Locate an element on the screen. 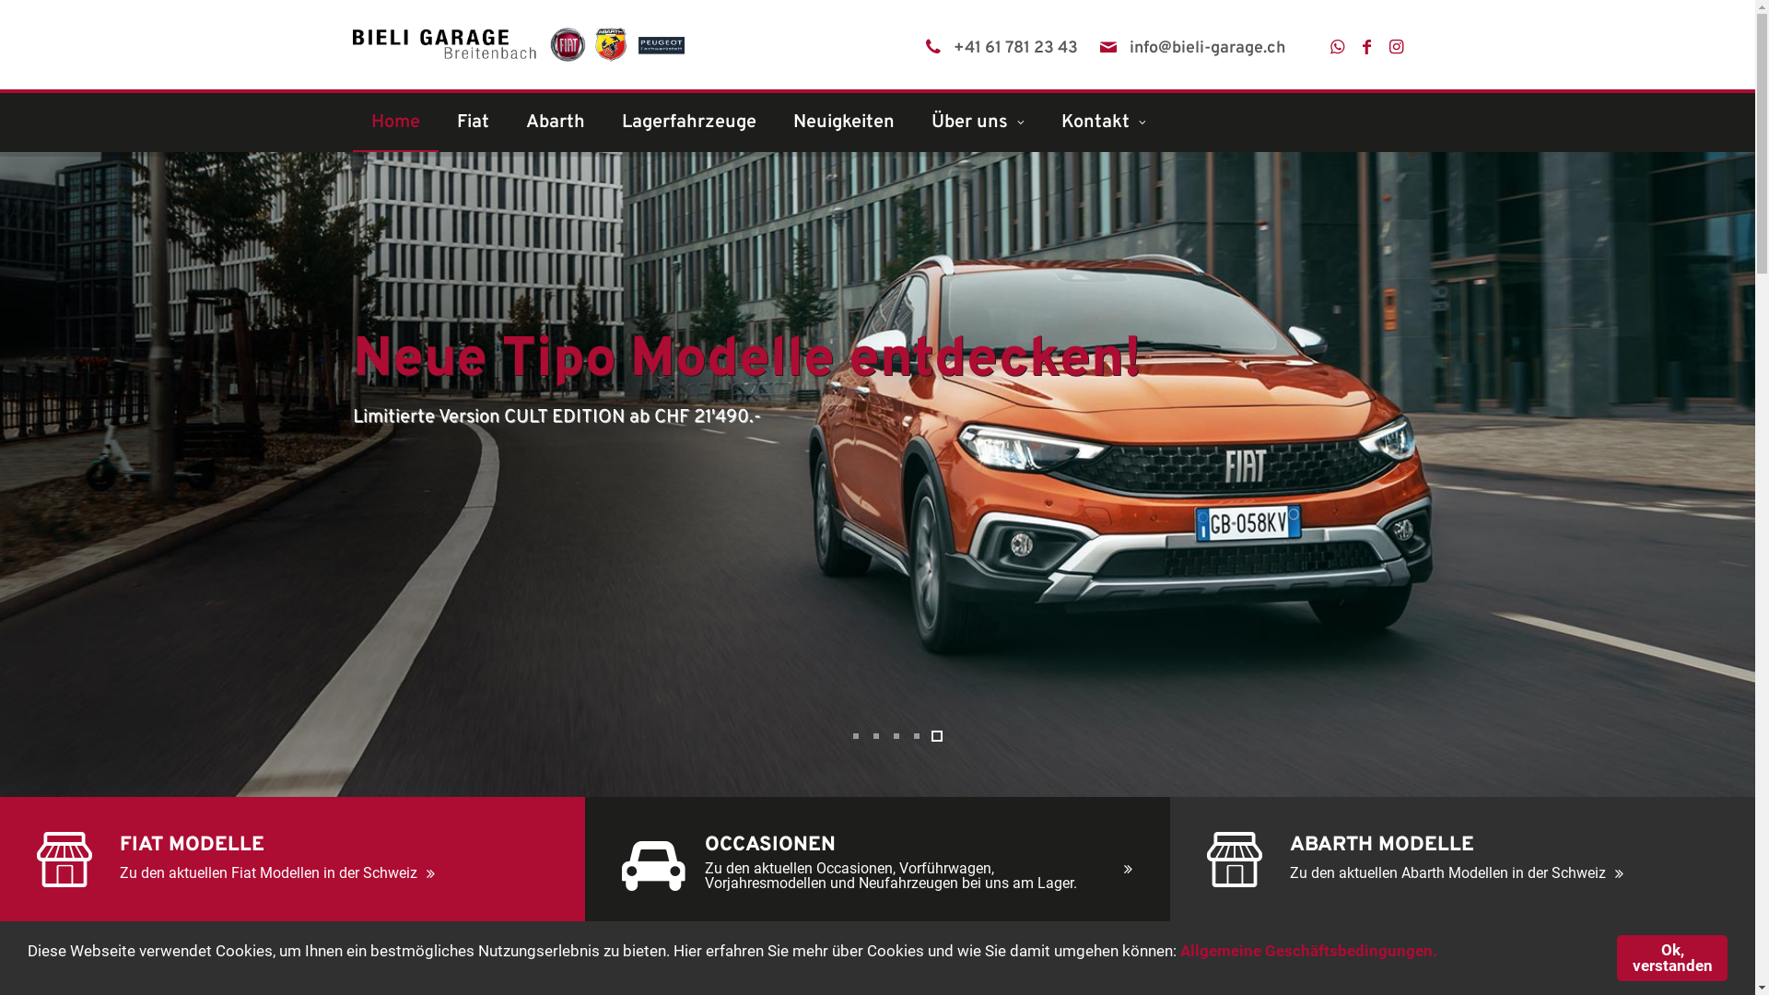 This screenshot has height=995, width=1769. Abarth is located at coordinates (555, 123).